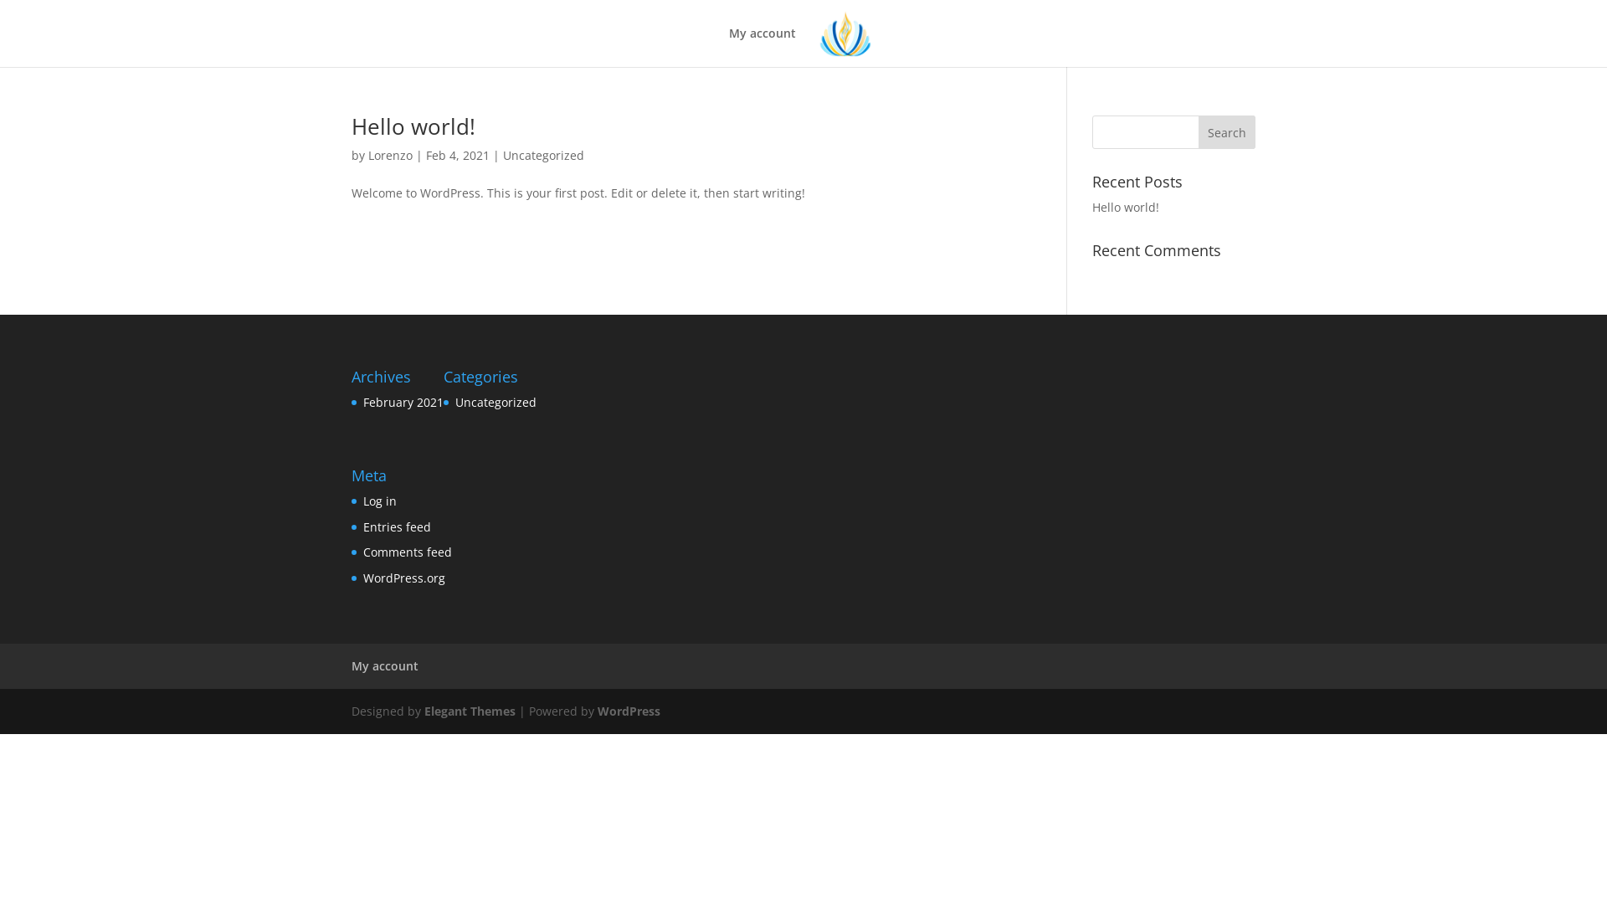  Describe the element at coordinates (380, 501) in the screenshot. I see `Log in` at that location.